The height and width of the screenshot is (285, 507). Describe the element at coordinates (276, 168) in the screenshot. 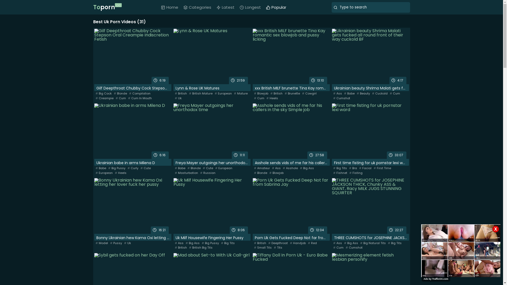

I see `Ass` at that location.